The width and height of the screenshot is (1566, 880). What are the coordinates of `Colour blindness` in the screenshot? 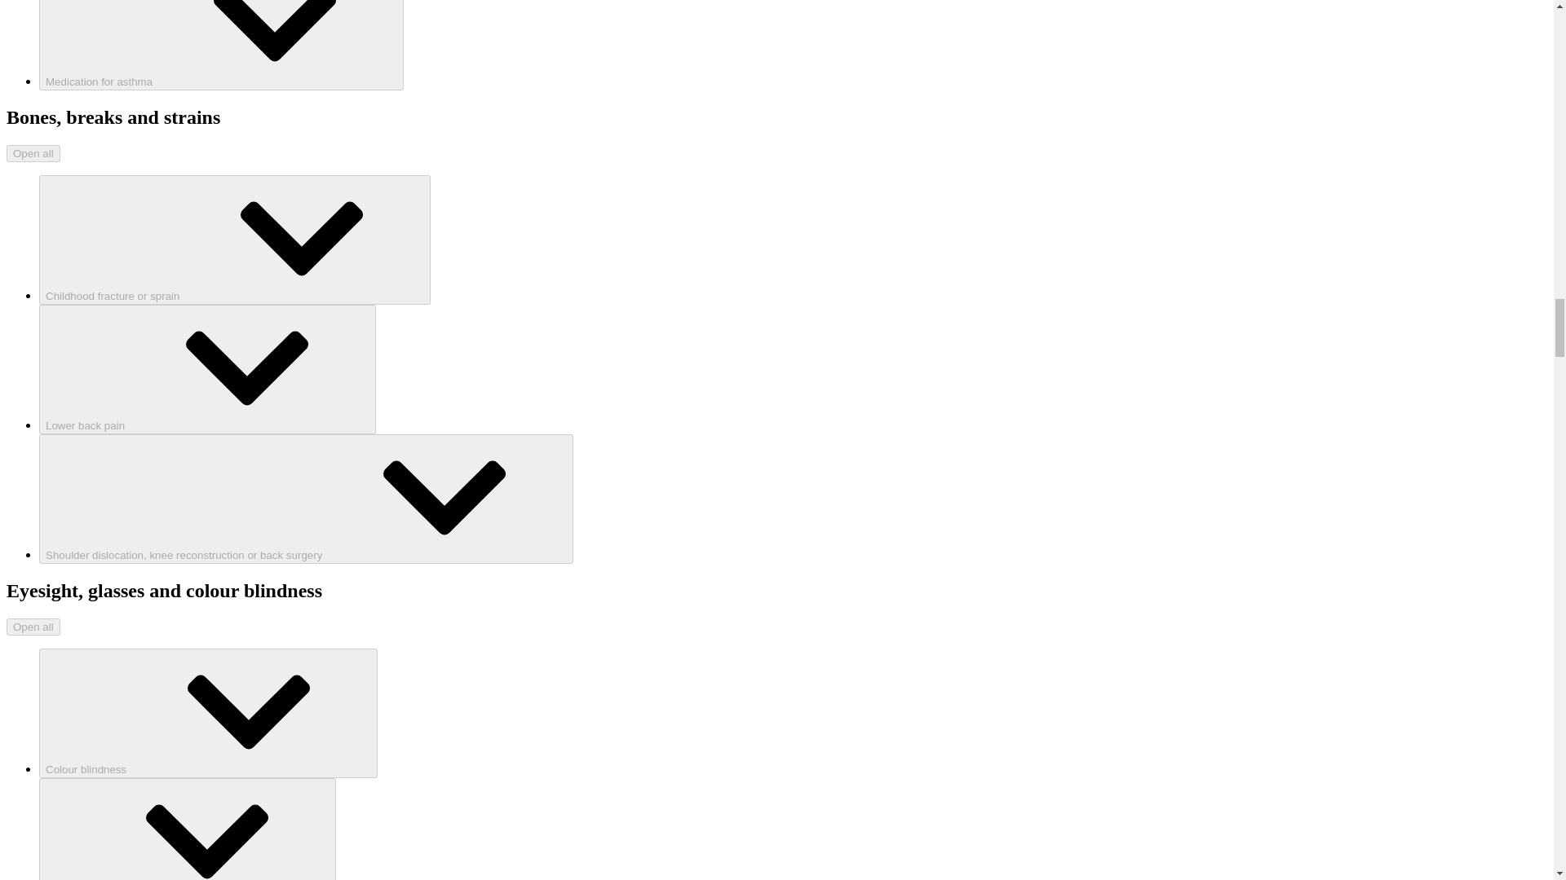 It's located at (208, 712).